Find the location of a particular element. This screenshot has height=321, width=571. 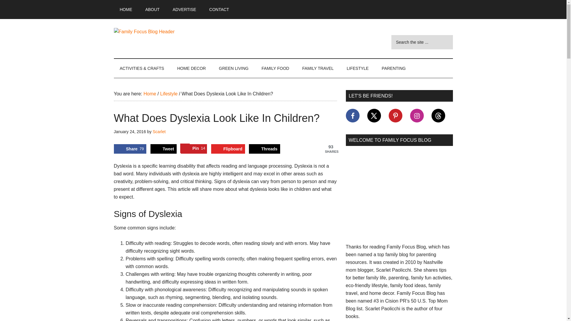

Follow on X is located at coordinates (374, 115).